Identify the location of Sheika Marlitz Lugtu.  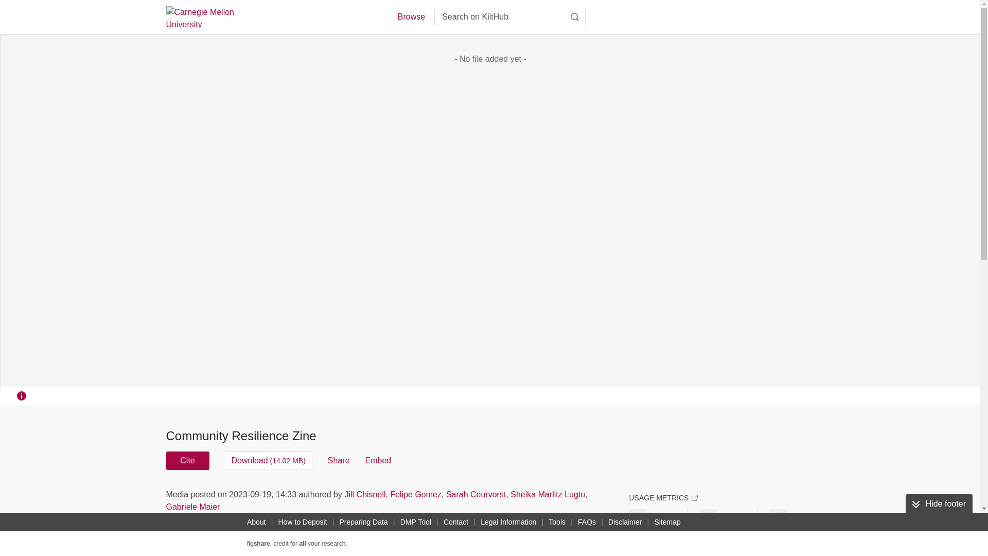
(548, 494).